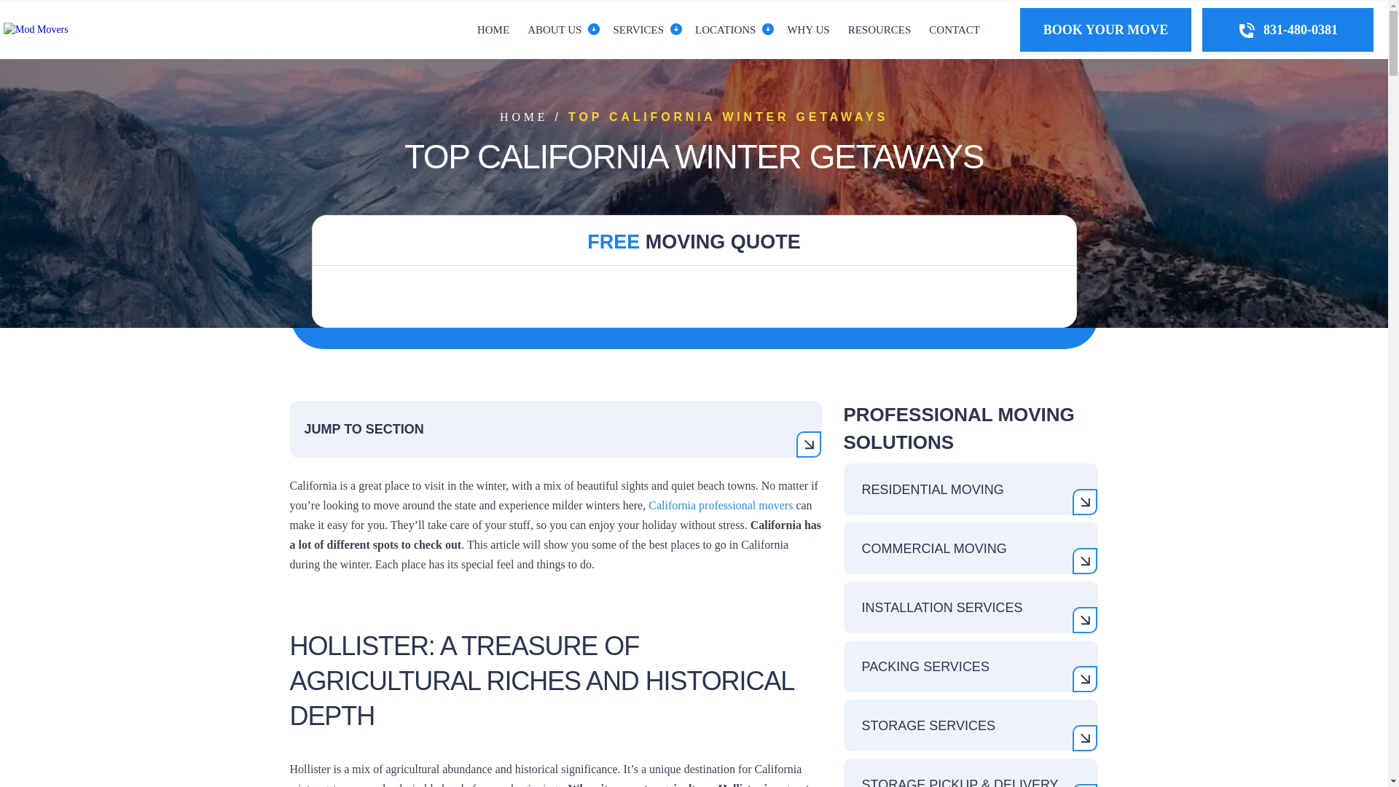  Describe the element at coordinates (554, 29) in the screenshot. I see `ABOUT US` at that location.